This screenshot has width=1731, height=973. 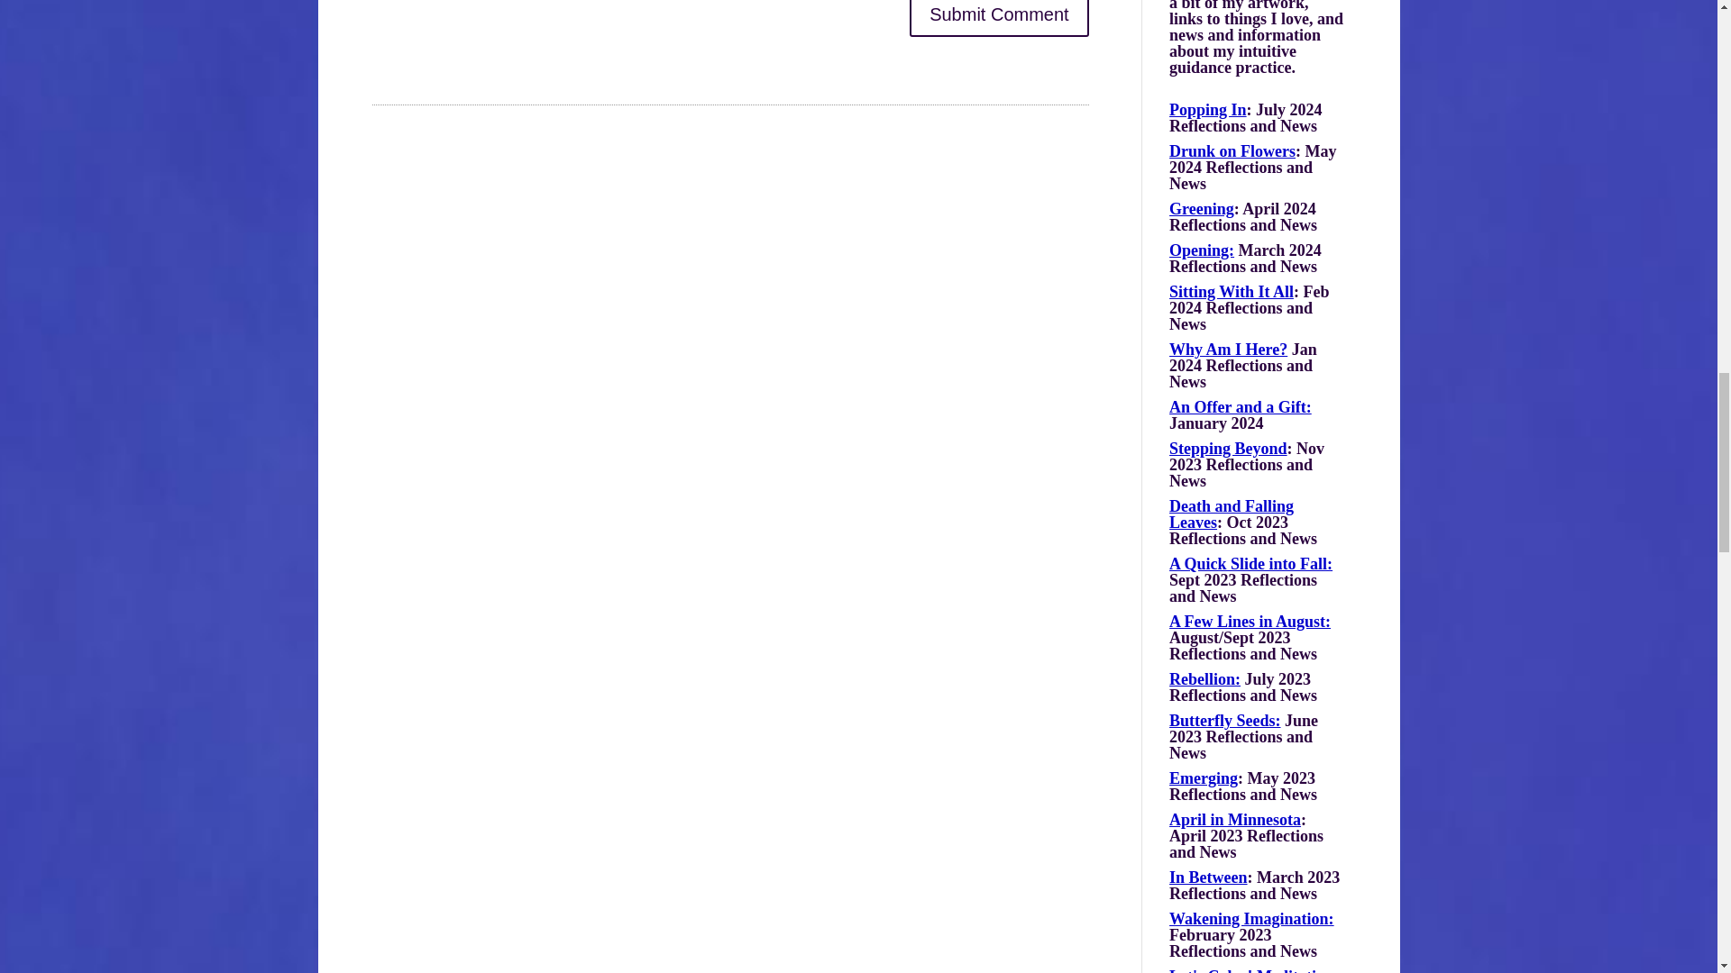 I want to click on Submit Comment, so click(x=999, y=18).